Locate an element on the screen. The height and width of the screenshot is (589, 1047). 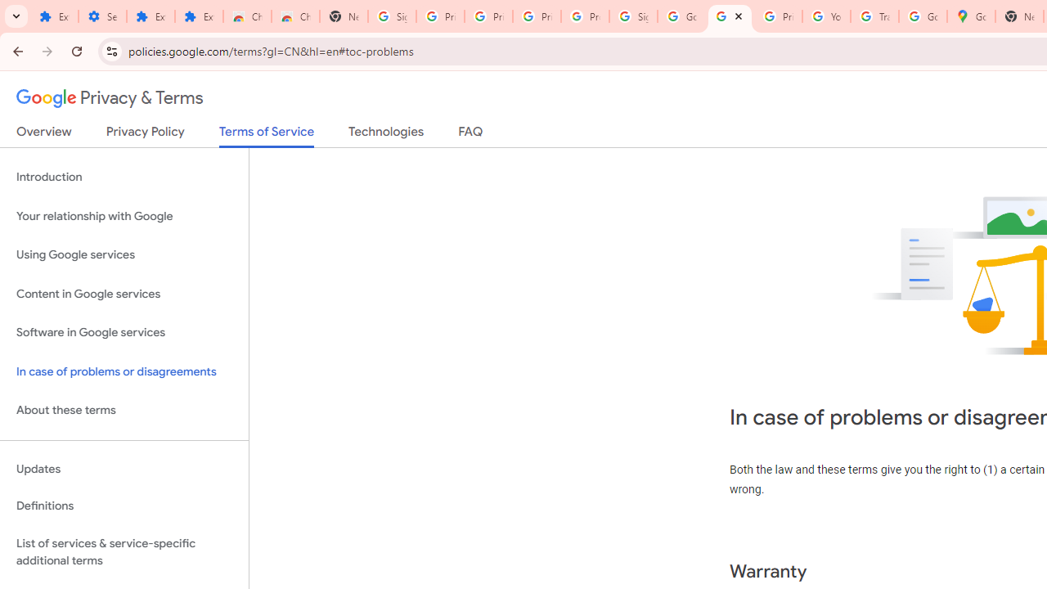
About these terms is located at coordinates (124, 411).